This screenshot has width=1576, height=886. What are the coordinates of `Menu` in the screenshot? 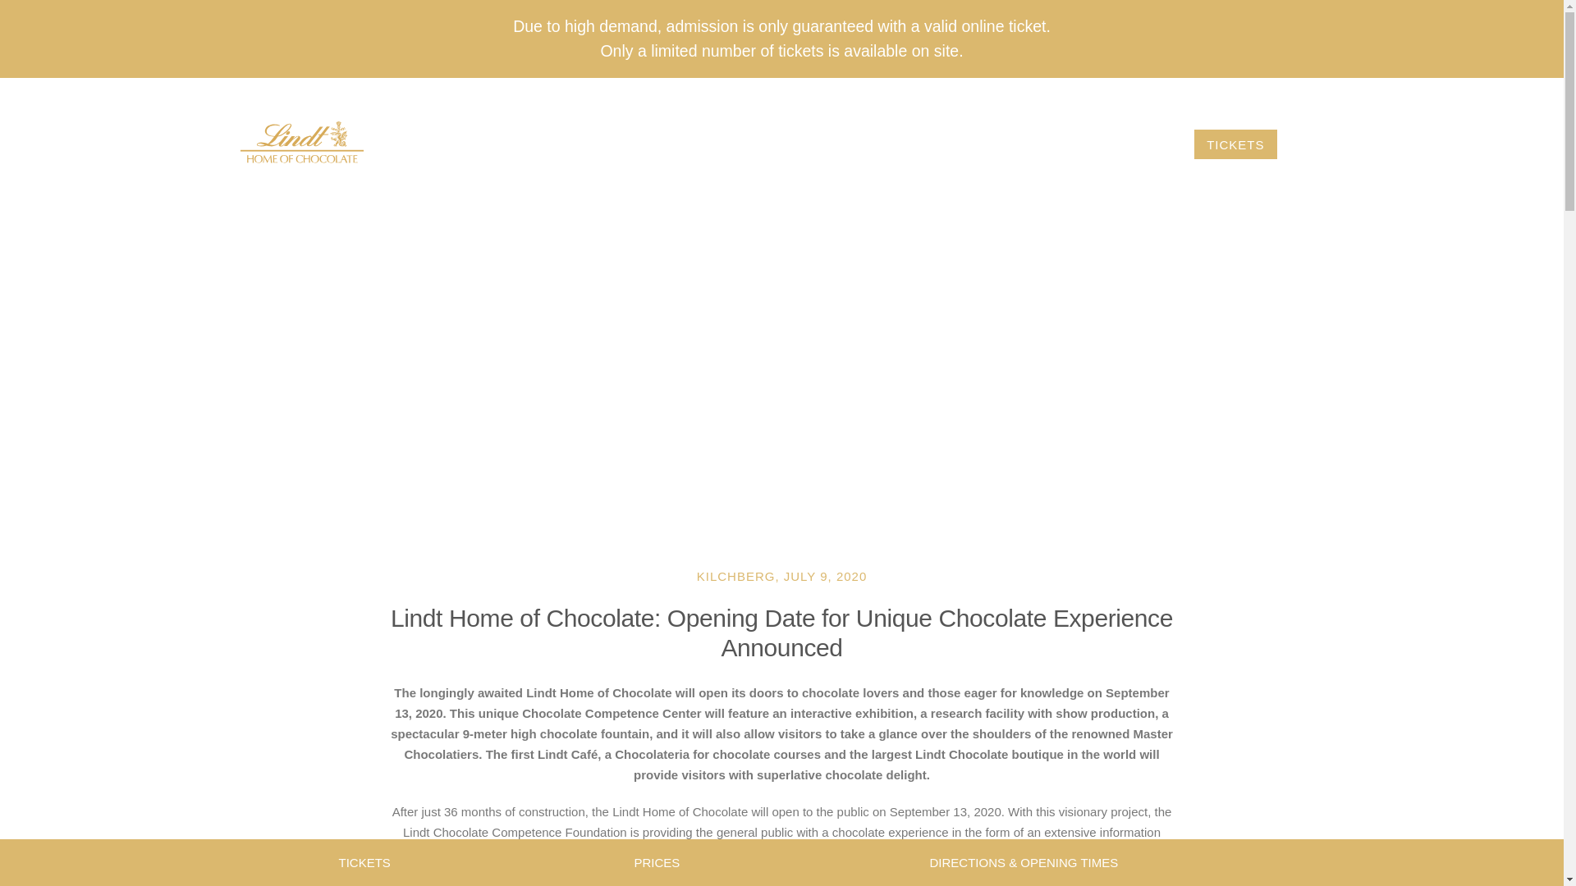 It's located at (1309, 144).